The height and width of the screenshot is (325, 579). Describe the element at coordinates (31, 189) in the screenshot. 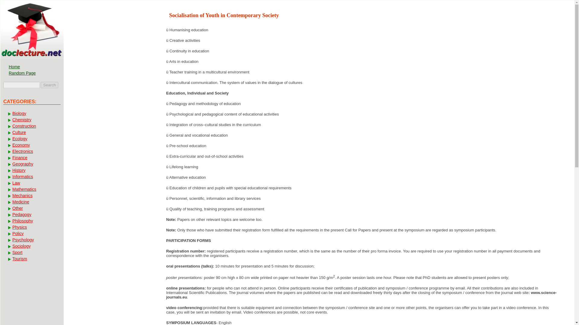

I see `Mathematics` at that location.